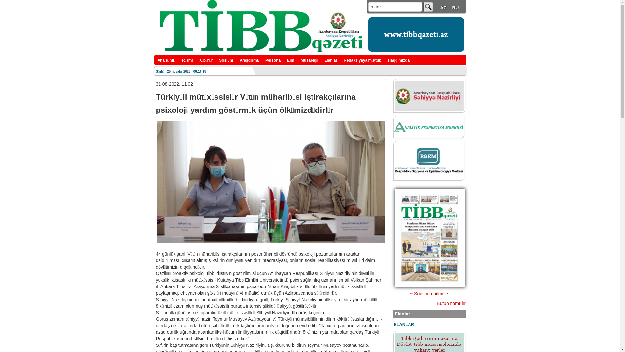  I want to click on Persona, so click(273, 60).